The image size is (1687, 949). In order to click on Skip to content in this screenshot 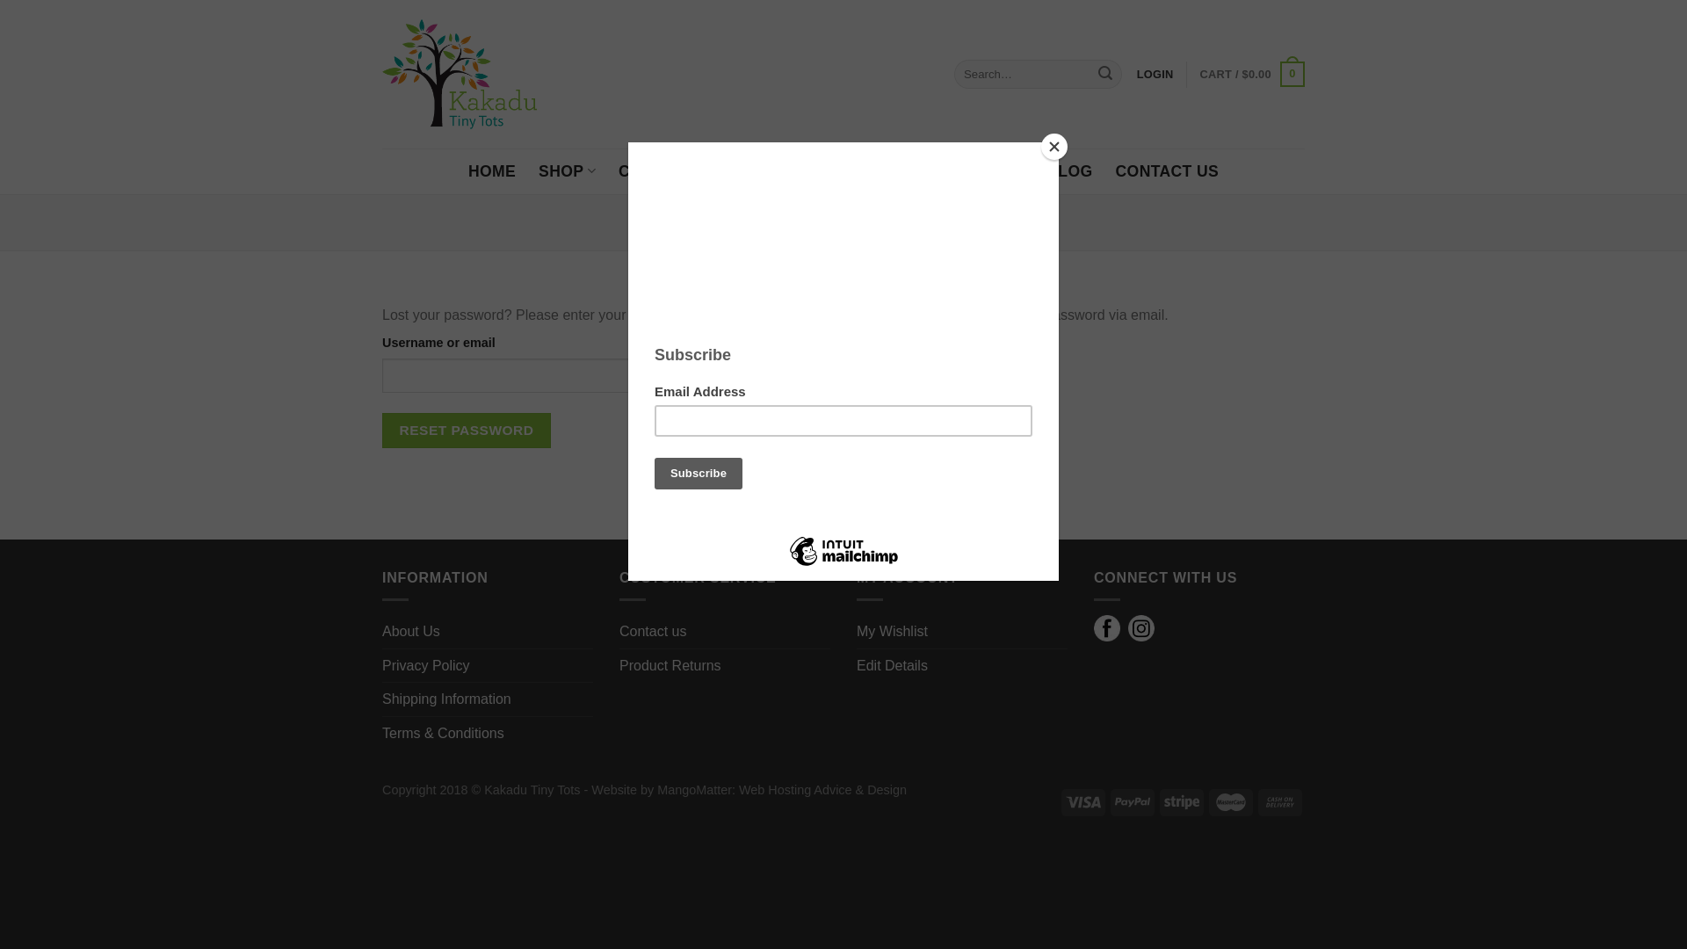, I will do `click(0, 0)`.